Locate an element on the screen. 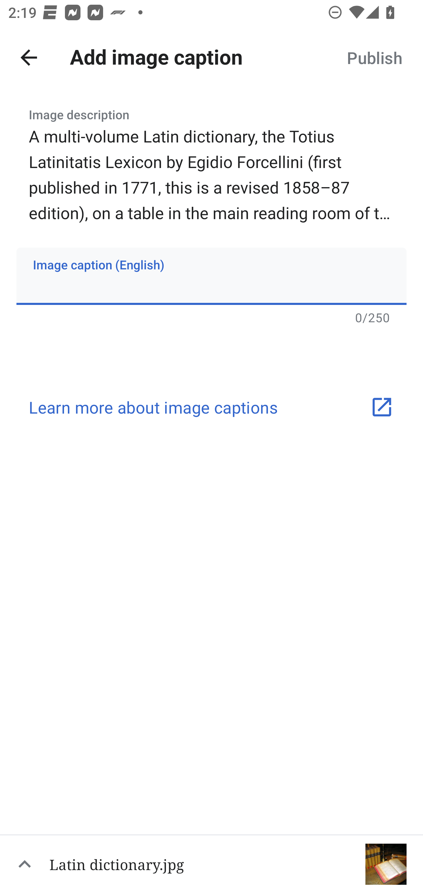 The height and width of the screenshot is (893, 423). Learn more about image captions is located at coordinates (211, 407).